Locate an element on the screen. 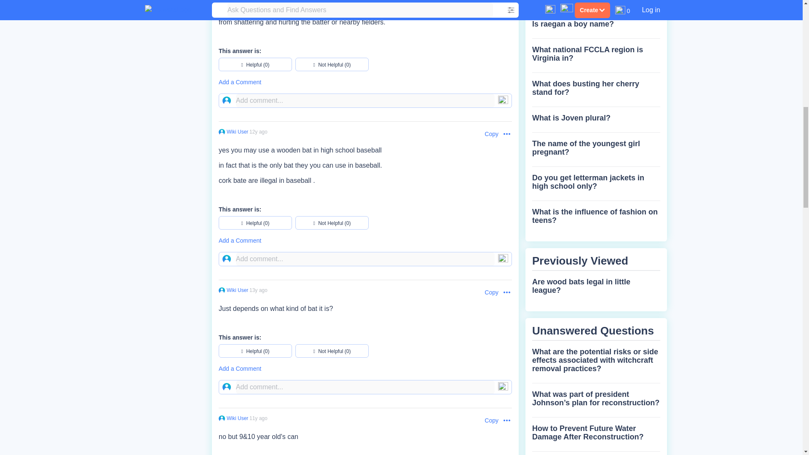  2012-07-07 19:21:13 is located at coordinates (258, 131).